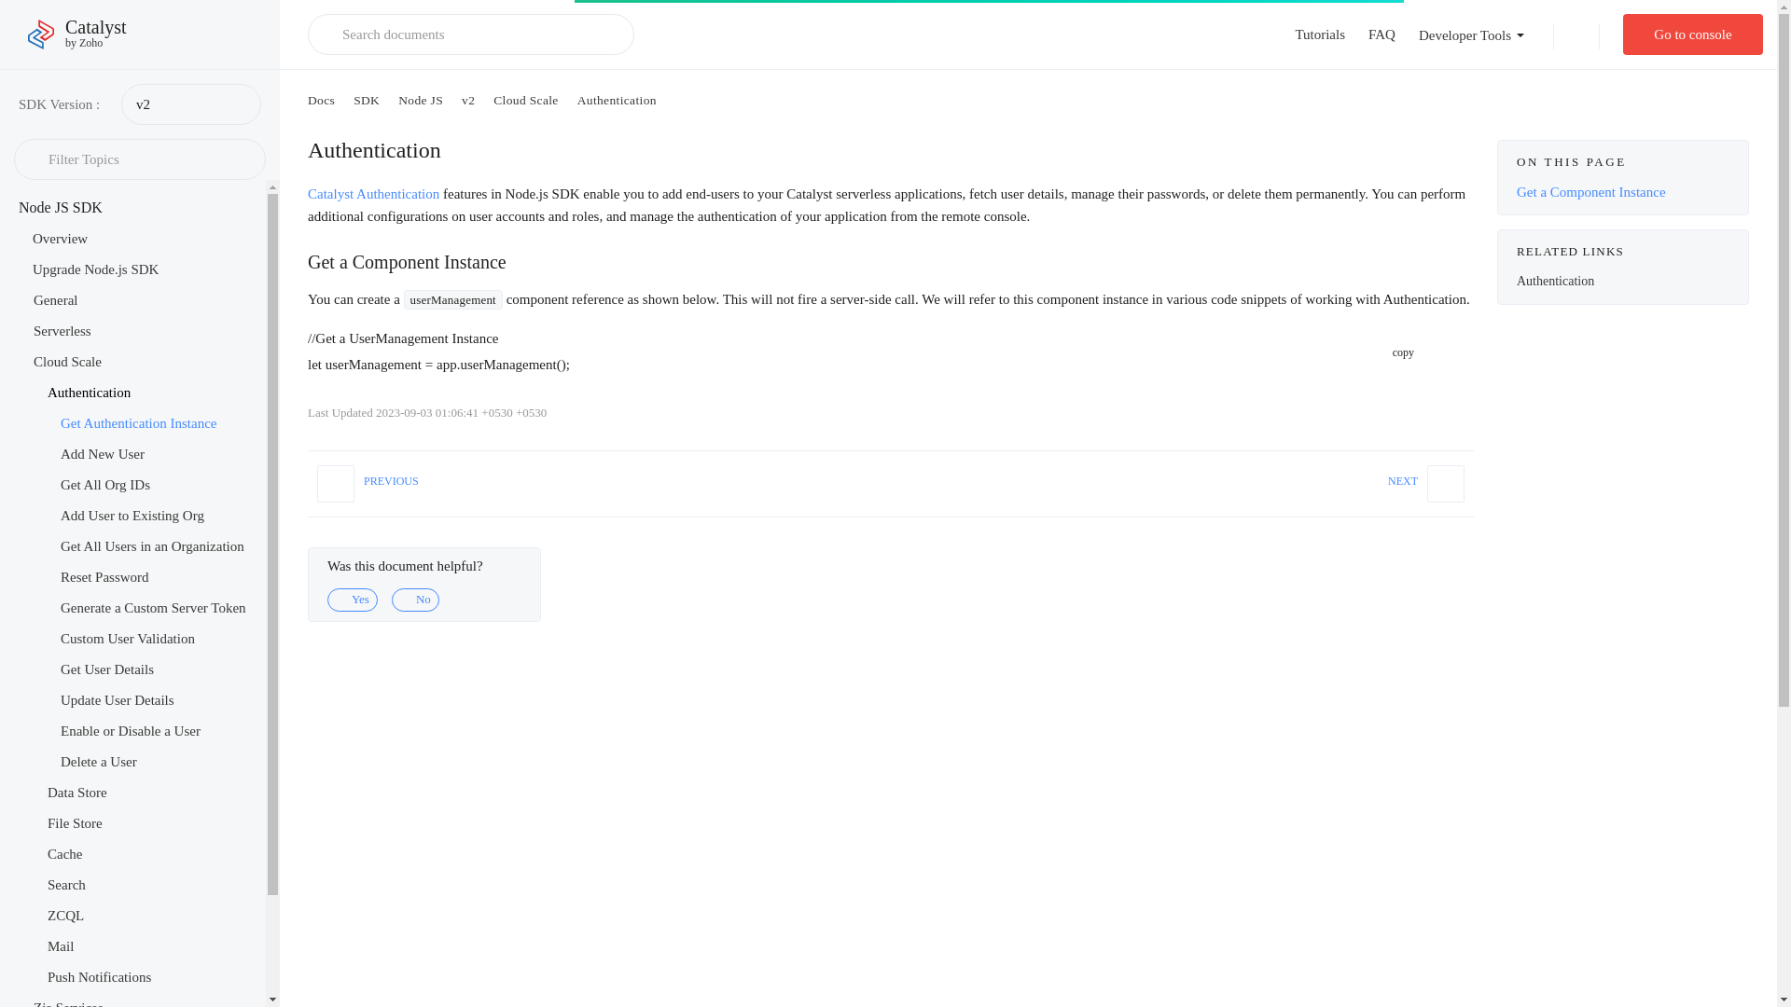 This screenshot has height=1007, width=1791. Describe the element at coordinates (55, 300) in the screenshot. I see `Upgrade Node.js SDK` at that location.